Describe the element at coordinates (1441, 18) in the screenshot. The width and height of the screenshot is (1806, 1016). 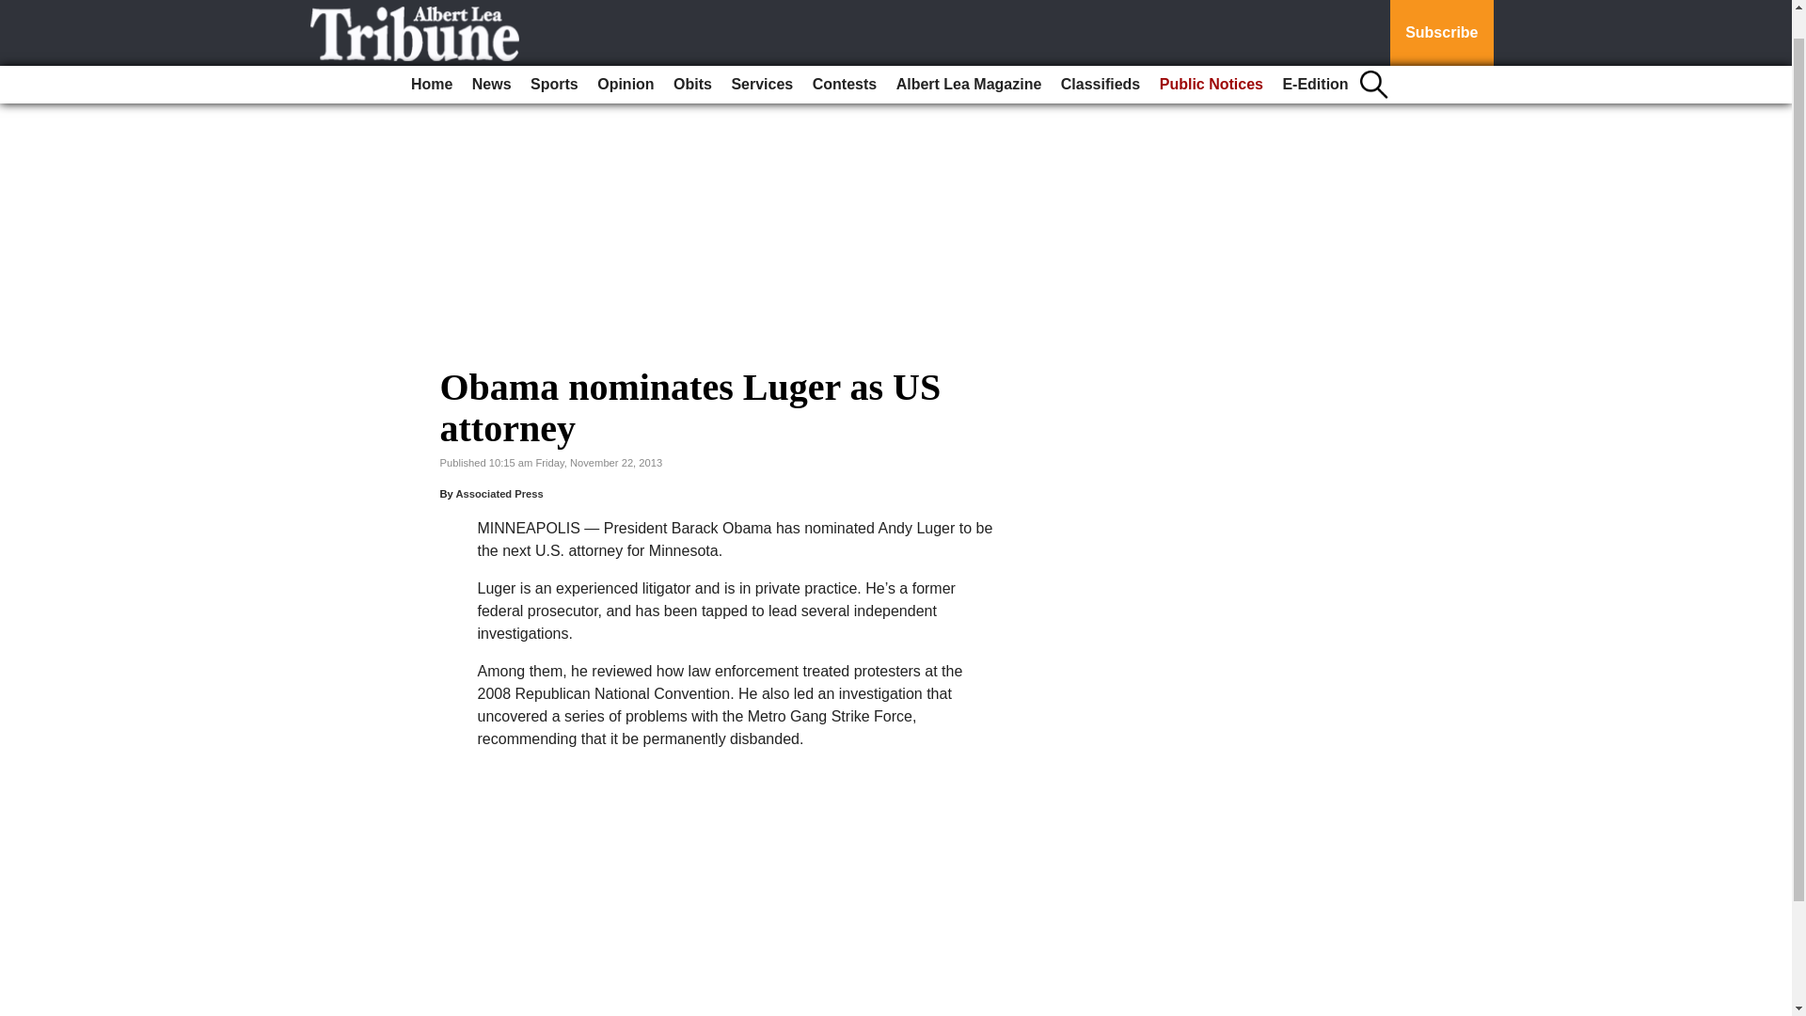
I see `Subscribe` at that location.